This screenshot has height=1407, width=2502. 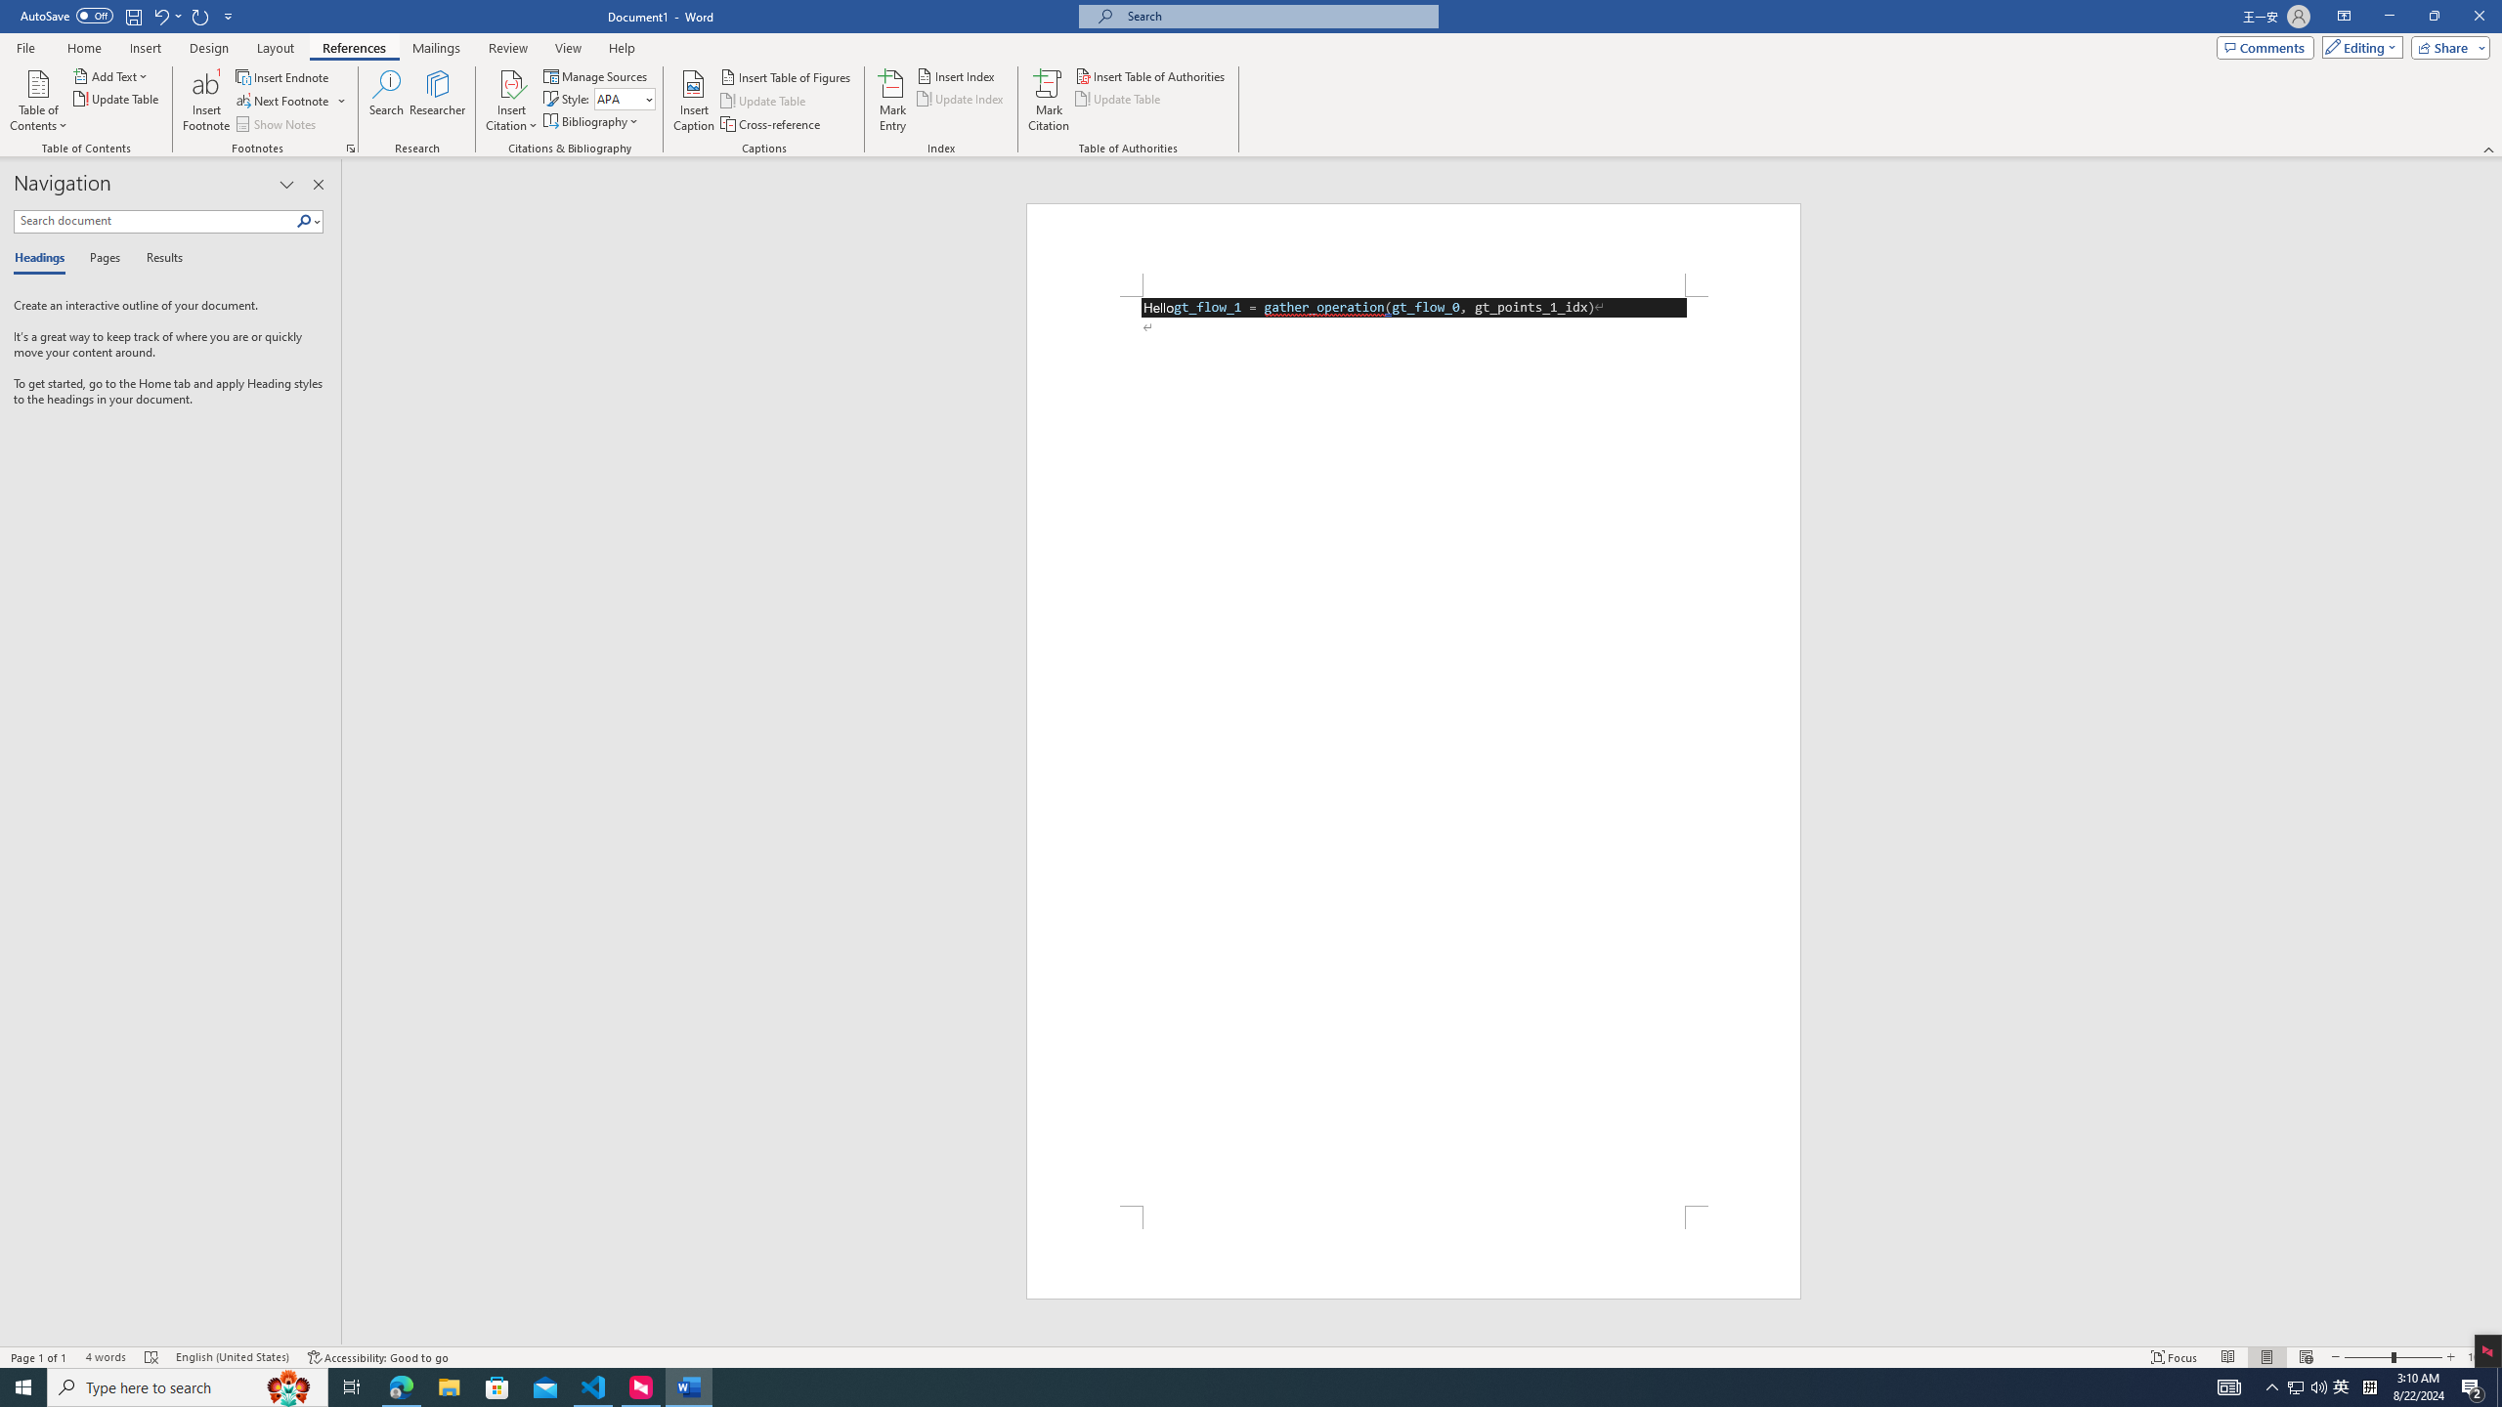 What do you see at coordinates (152, 1357) in the screenshot?
I see `Spelling and Grammar Check Errors` at bounding box center [152, 1357].